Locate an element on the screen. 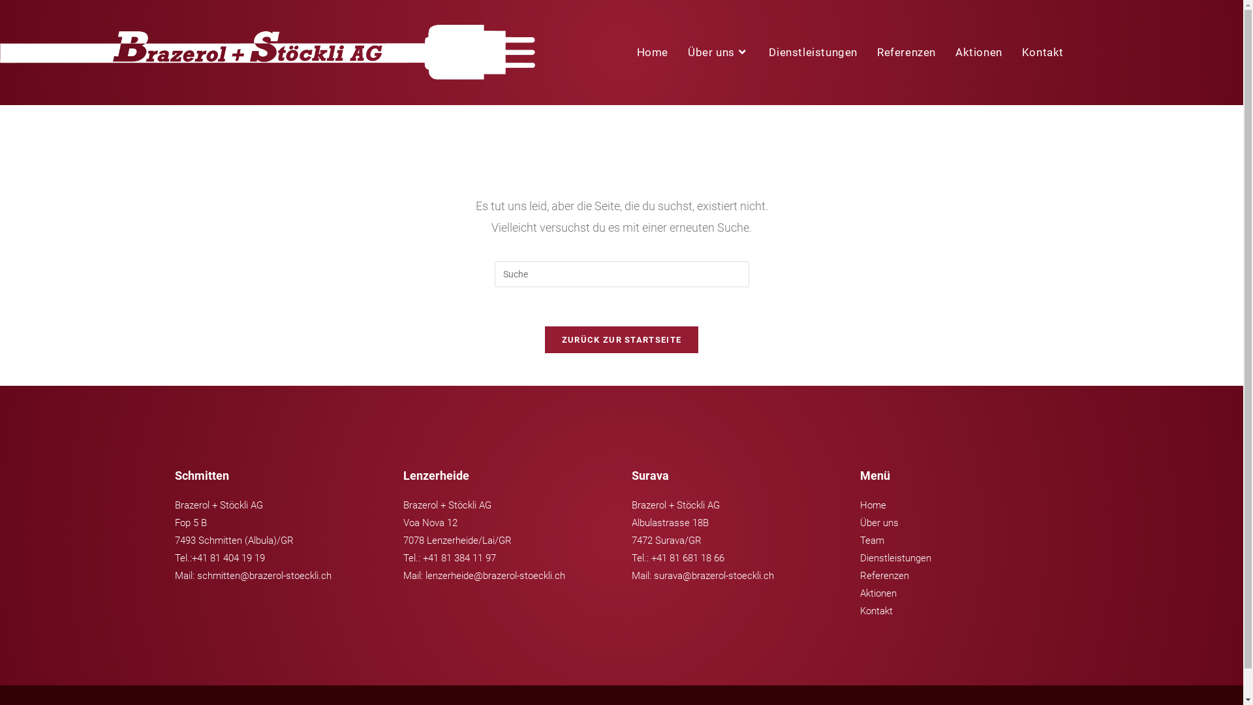 The height and width of the screenshot is (705, 1253). surava@brazerol-stoeckli.ch is located at coordinates (714, 576).